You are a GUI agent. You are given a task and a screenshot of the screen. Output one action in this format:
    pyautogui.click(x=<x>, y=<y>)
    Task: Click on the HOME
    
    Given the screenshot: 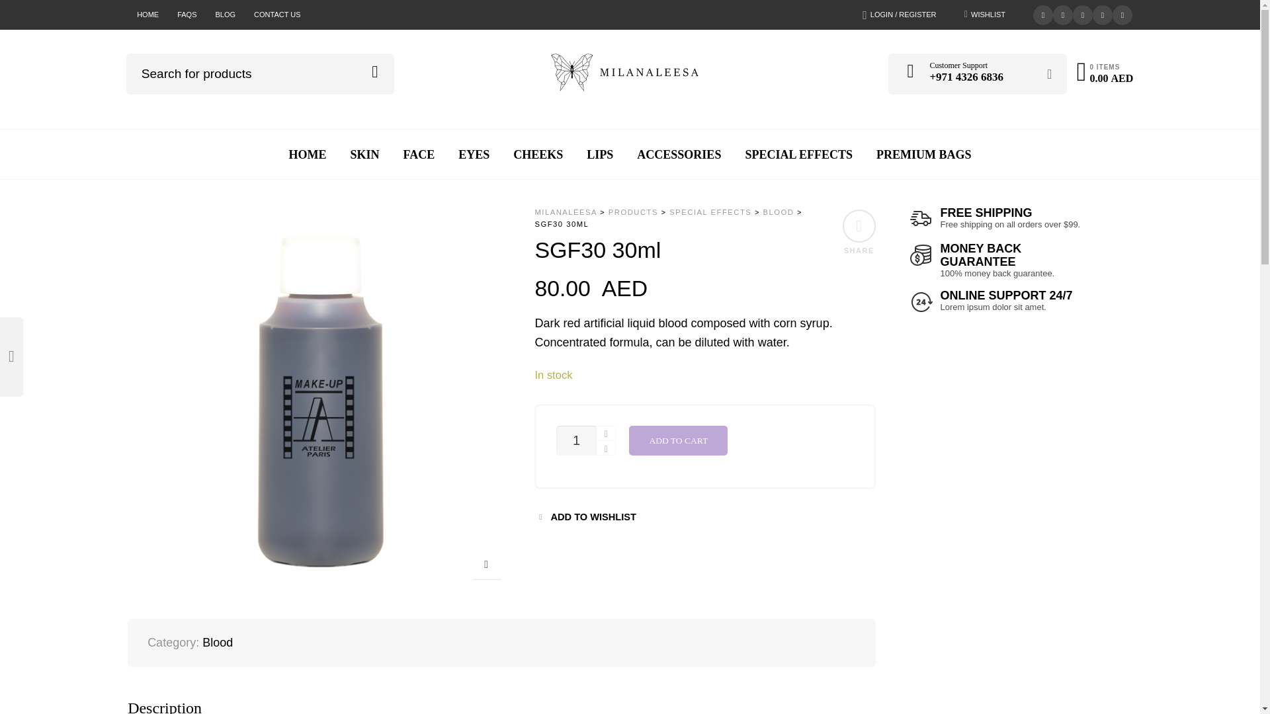 What is the action you would take?
    pyautogui.click(x=148, y=15)
    